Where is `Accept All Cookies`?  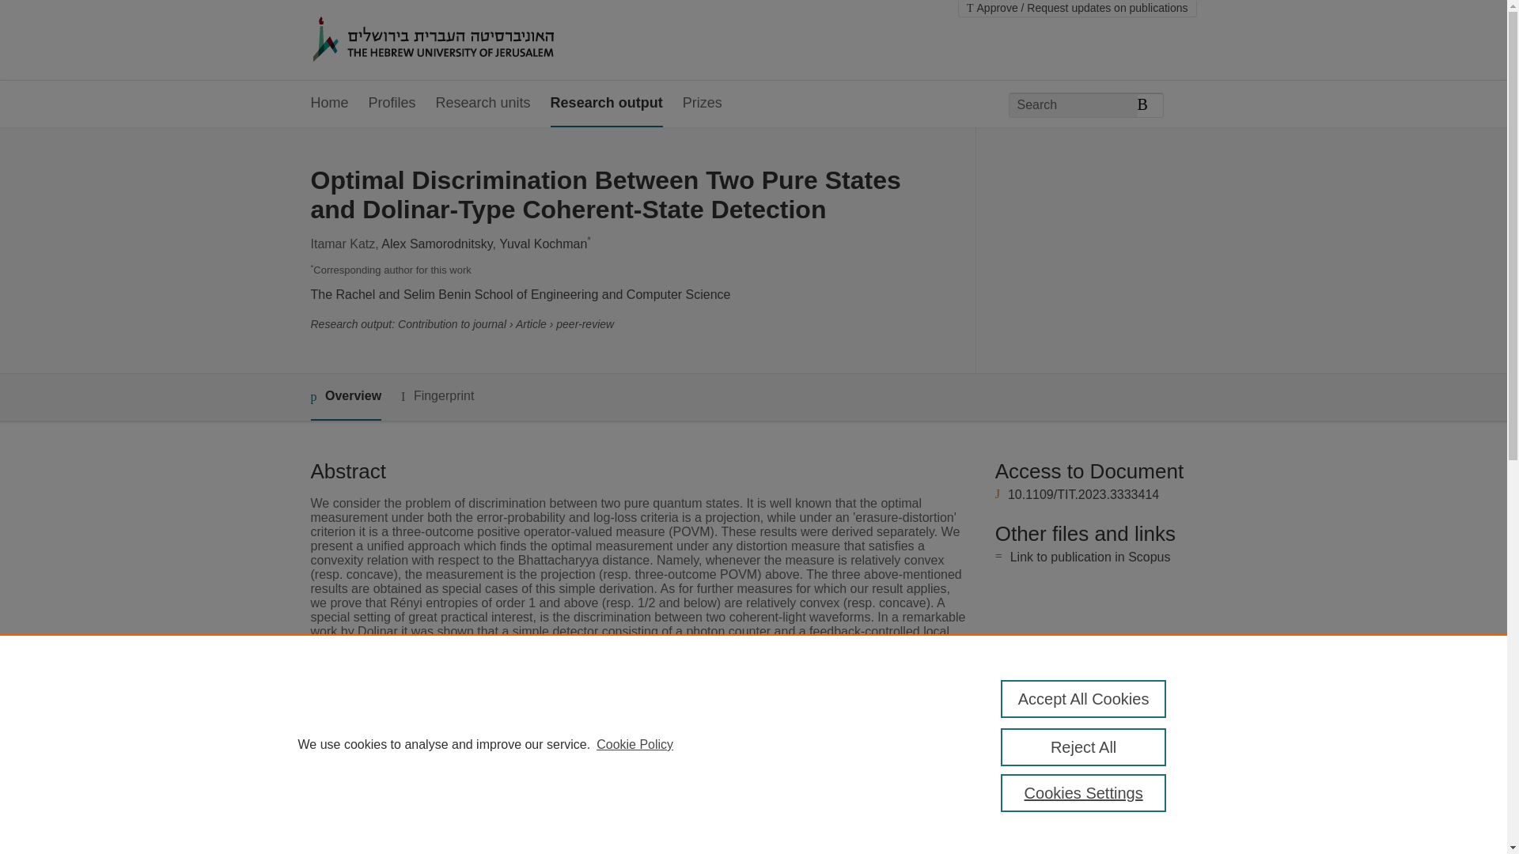 Accept All Cookies is located at coordinates (1084, 699).